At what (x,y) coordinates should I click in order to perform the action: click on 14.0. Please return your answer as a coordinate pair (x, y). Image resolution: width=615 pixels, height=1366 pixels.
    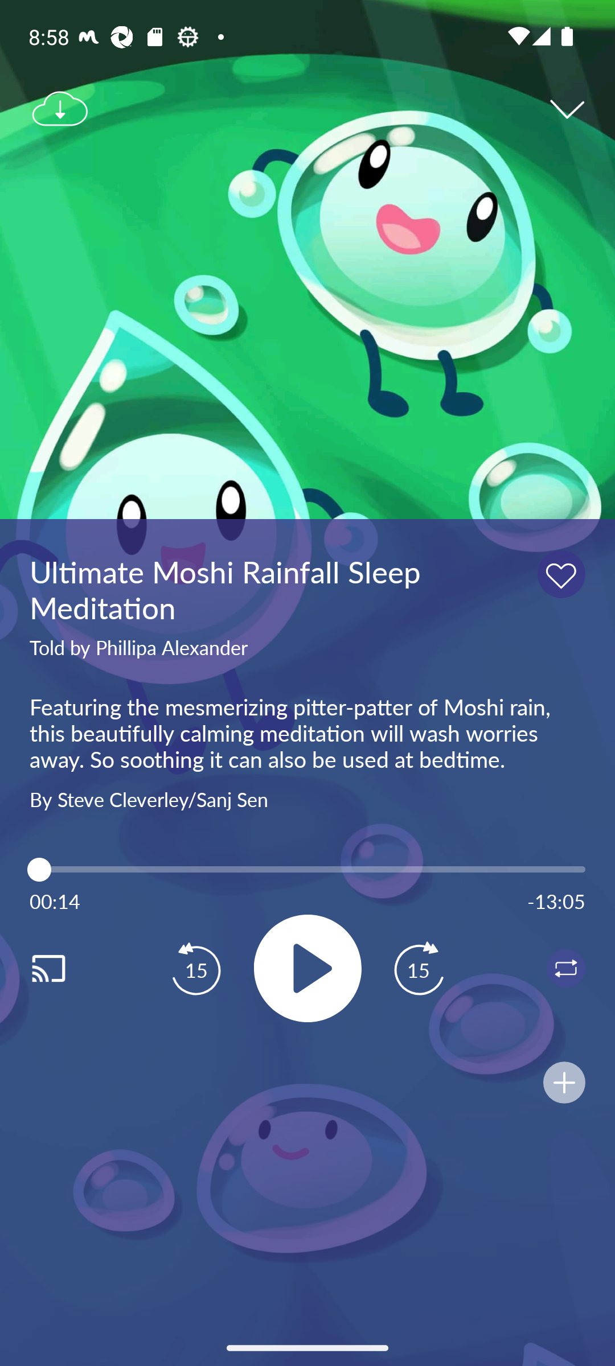
    Looking at the image, I should click on (307, 870).